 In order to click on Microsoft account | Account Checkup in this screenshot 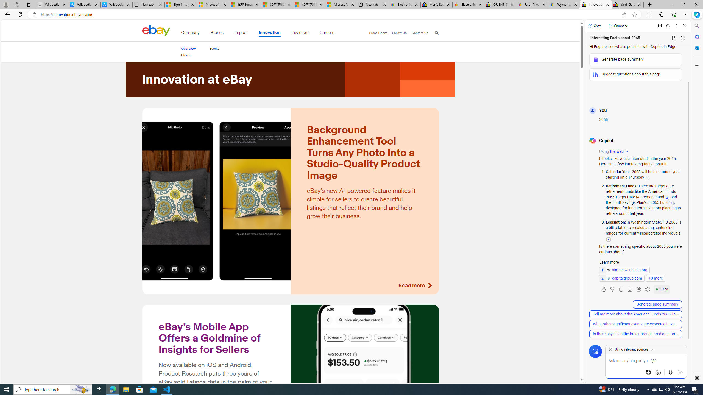, I will do `click(341, 5)`.